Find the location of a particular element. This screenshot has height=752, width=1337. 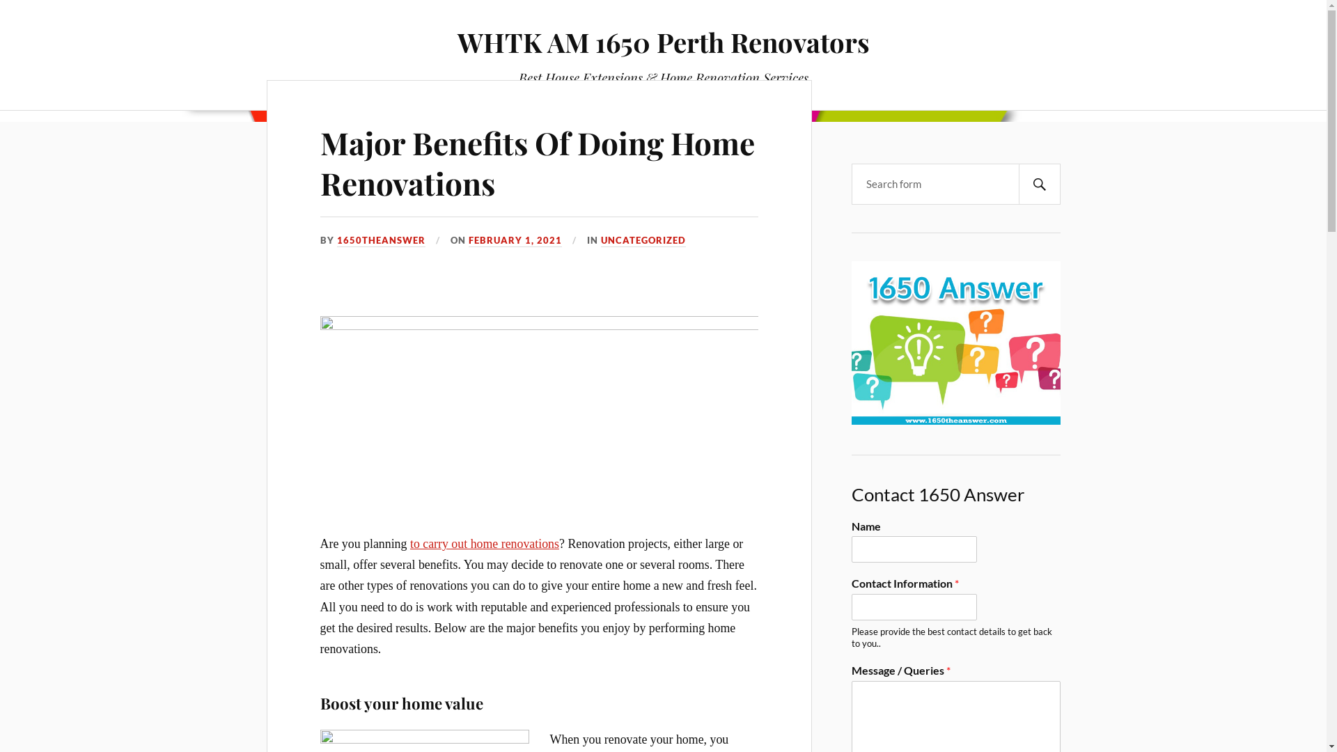

Major Benefits Of Doing Home Renovations is located at coordinates (538, 162).